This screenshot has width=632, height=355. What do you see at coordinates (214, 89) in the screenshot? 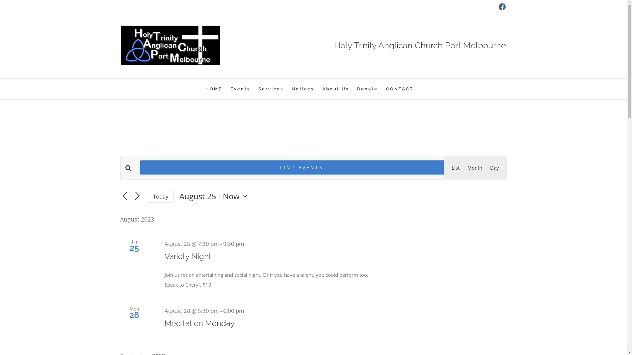
I see `HOME` at bounding box center [214, 89].